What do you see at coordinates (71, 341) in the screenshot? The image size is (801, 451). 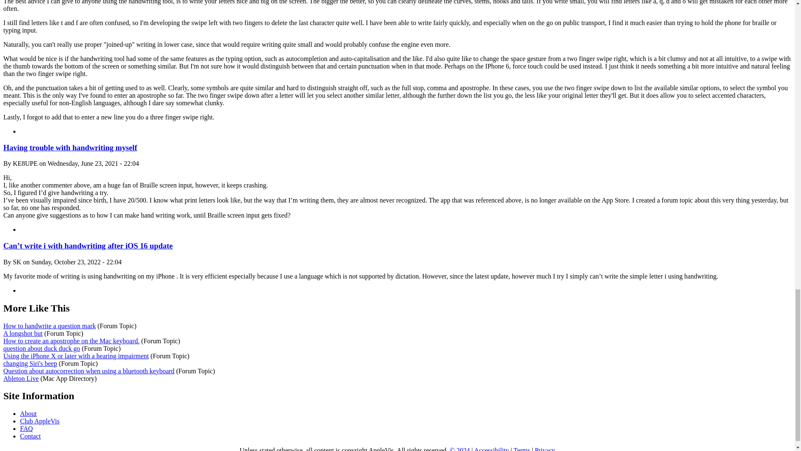 I see `How to create an apostrophe on the Mac keyboard.` at bounding box center [71, 341].